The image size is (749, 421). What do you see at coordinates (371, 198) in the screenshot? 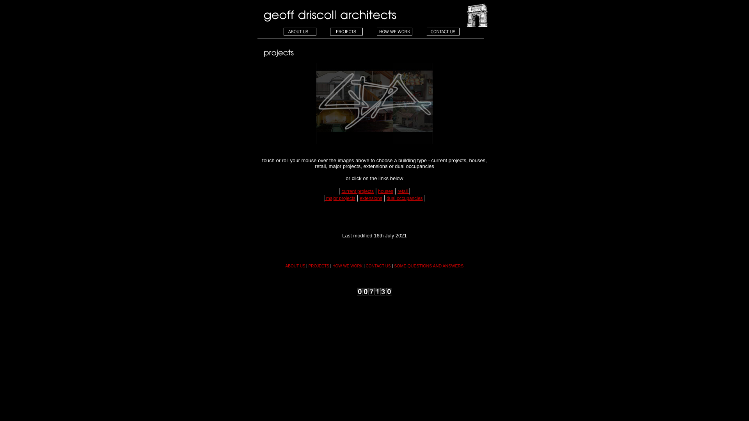
I see `extensions` at bounding box center [371, 198].